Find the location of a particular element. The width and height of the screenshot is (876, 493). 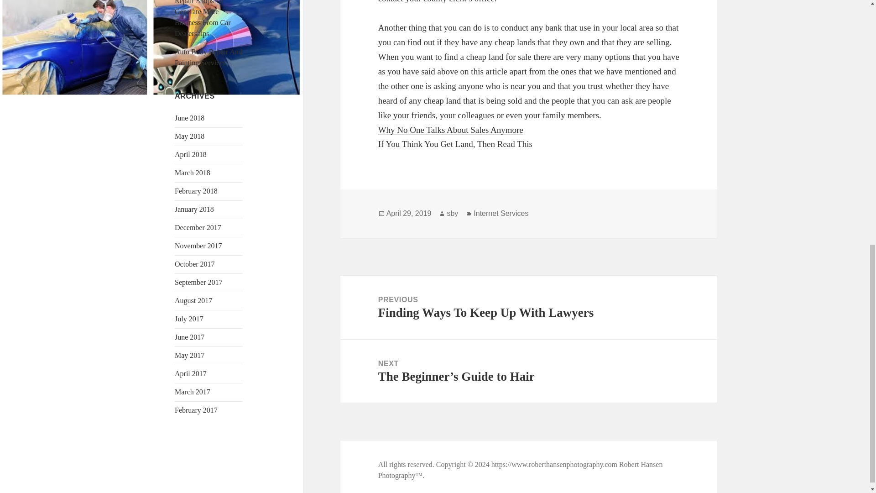

Robert Hansen Photography is located at coordinates (521, 470).